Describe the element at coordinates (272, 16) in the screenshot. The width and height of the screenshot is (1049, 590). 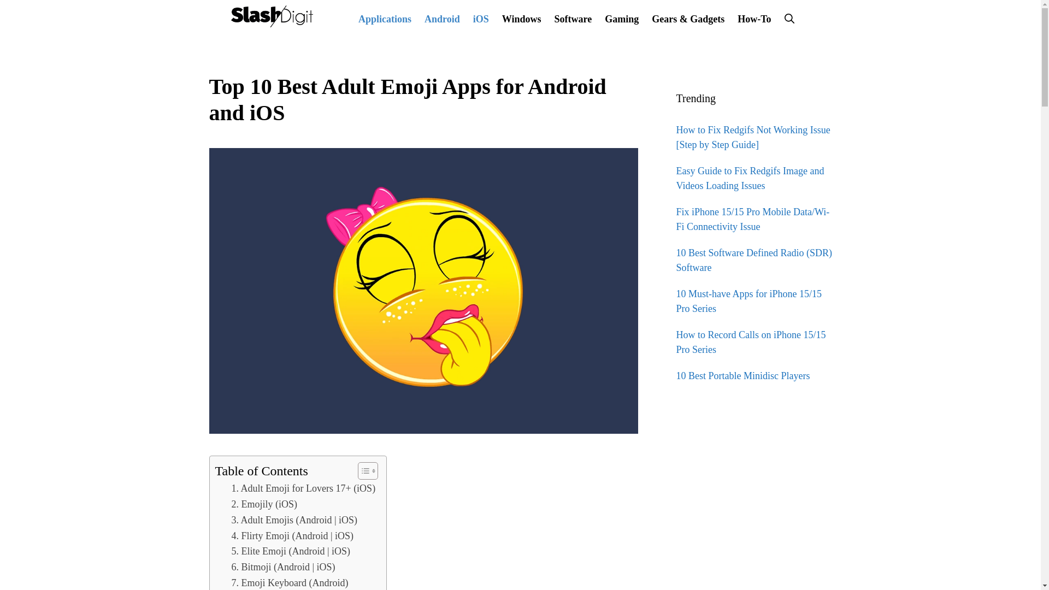
I see `Slashdigit` at that location.